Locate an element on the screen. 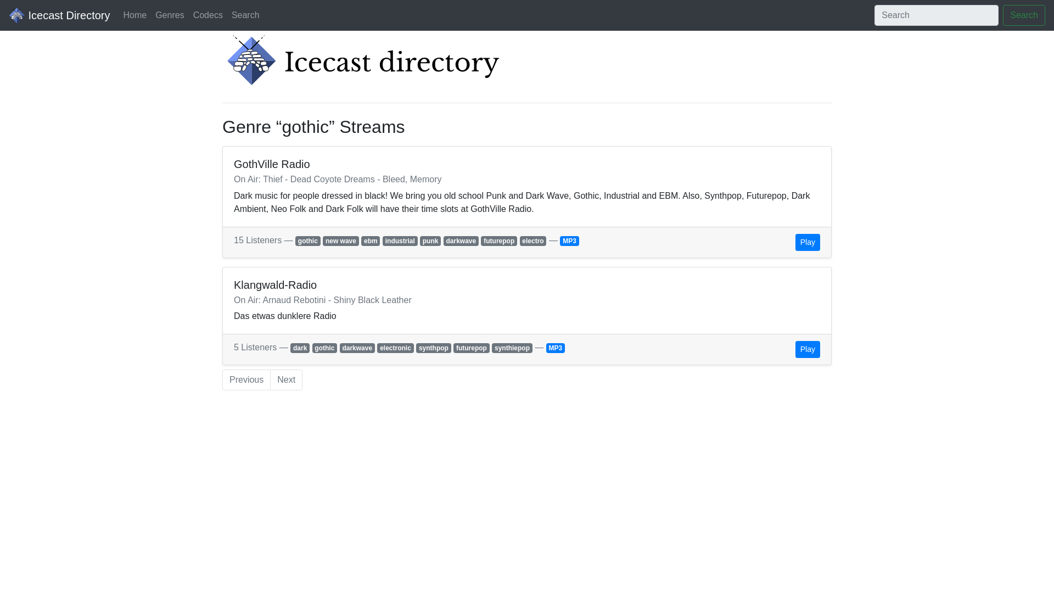  Genres is located at coordinates (169, 15).